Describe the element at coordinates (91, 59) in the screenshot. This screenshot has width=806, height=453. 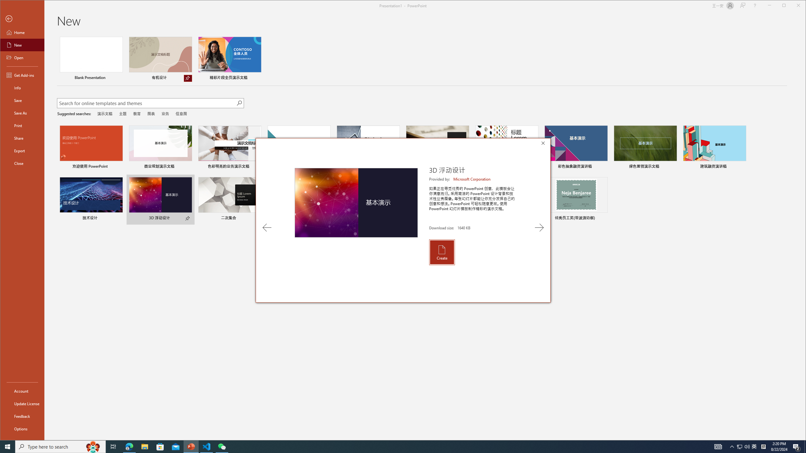
I see `Blank Presentation` at that location.